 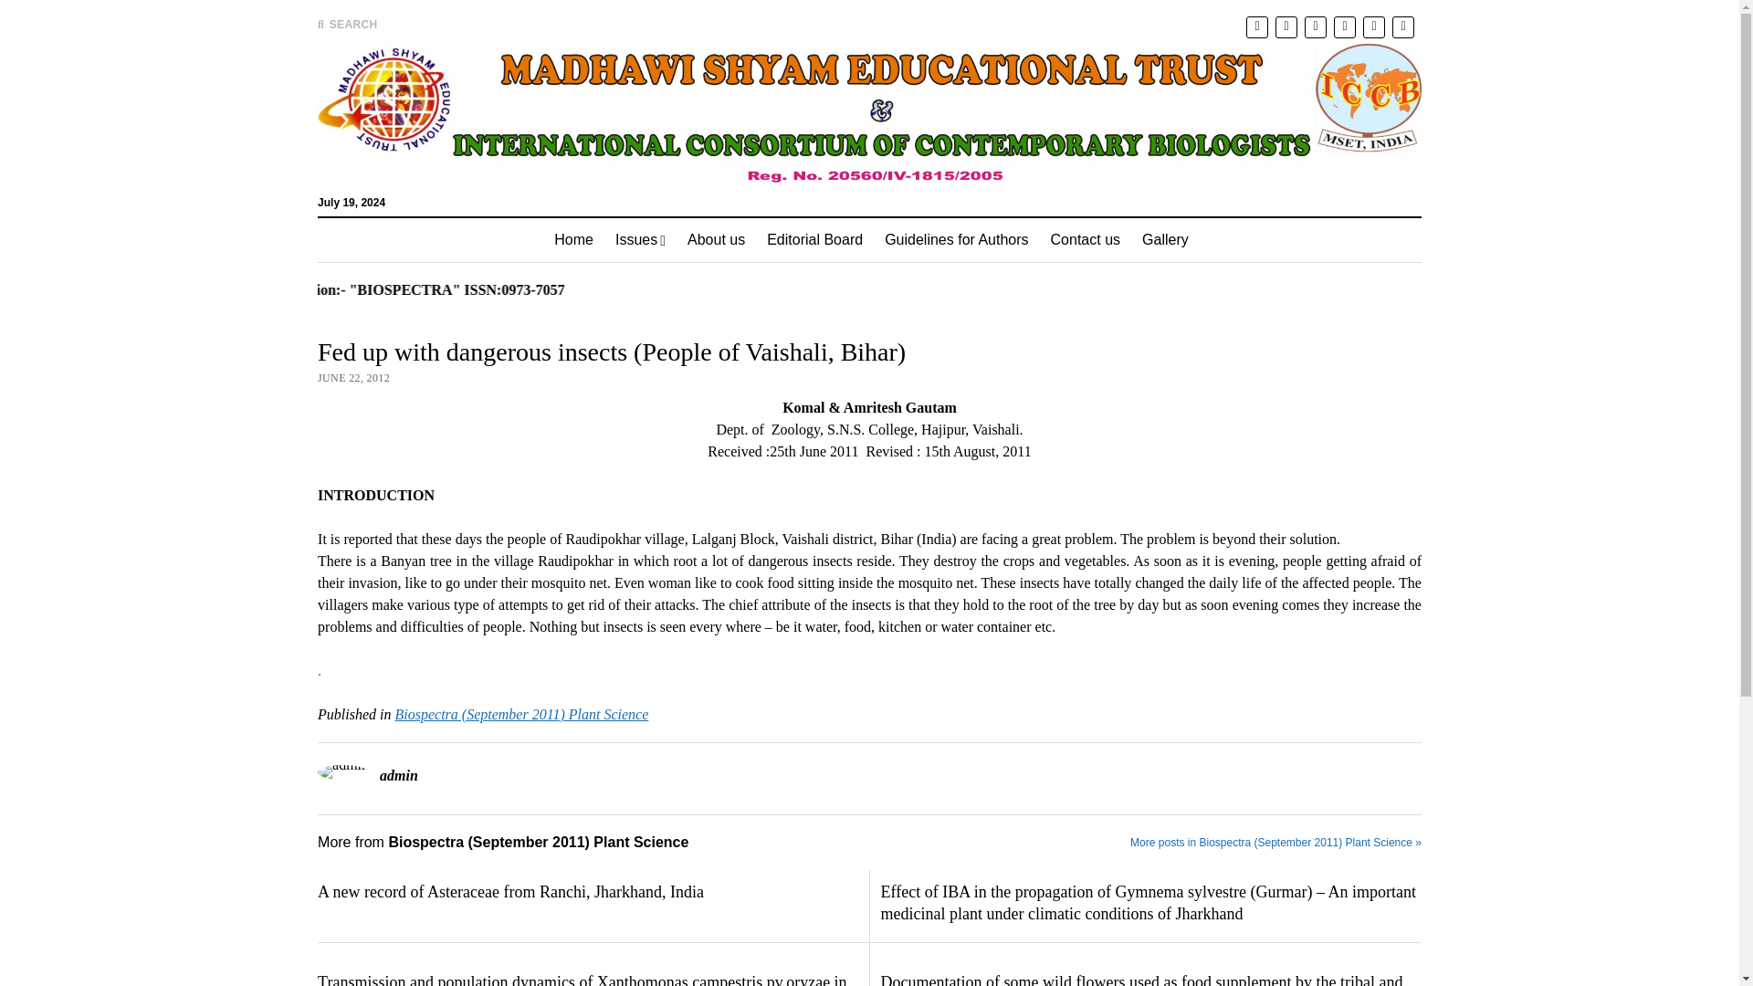 What do you see at coordinates (641, 239) in the screenshot?
I see `Issues` at bounding box center [641, 239].